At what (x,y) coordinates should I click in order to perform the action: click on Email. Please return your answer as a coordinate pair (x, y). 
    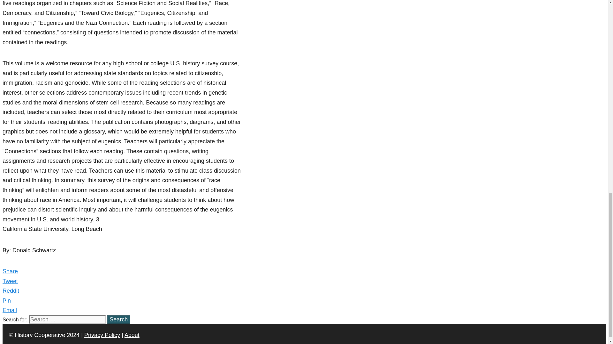
    Looking at the image, I should click on (10, 310).